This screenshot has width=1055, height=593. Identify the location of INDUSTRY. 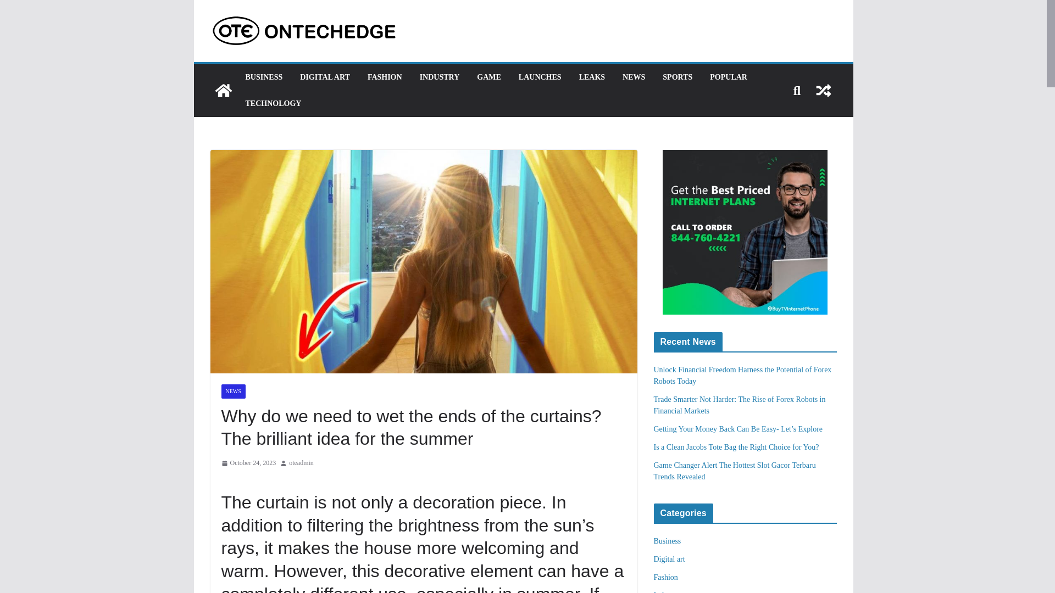
(440, 77).